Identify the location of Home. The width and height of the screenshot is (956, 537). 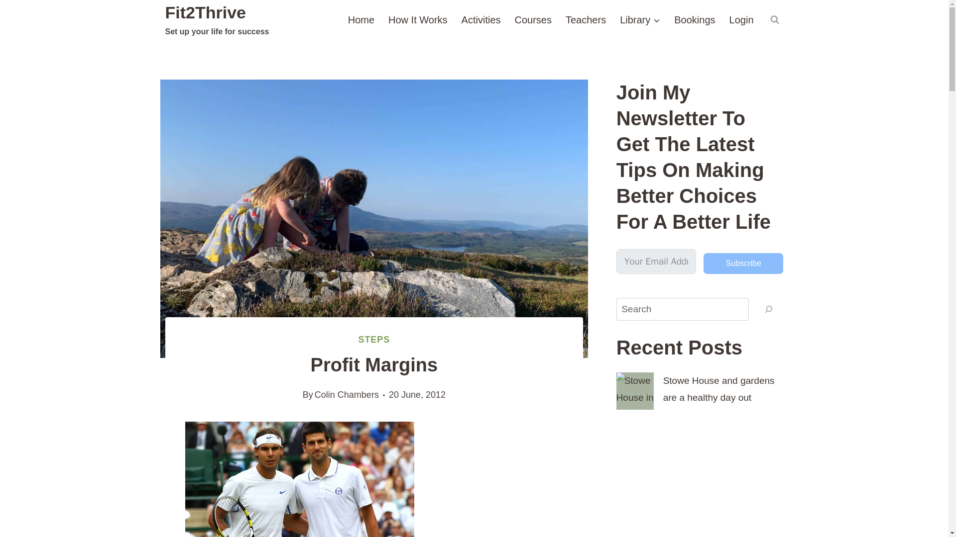
(361, 19).